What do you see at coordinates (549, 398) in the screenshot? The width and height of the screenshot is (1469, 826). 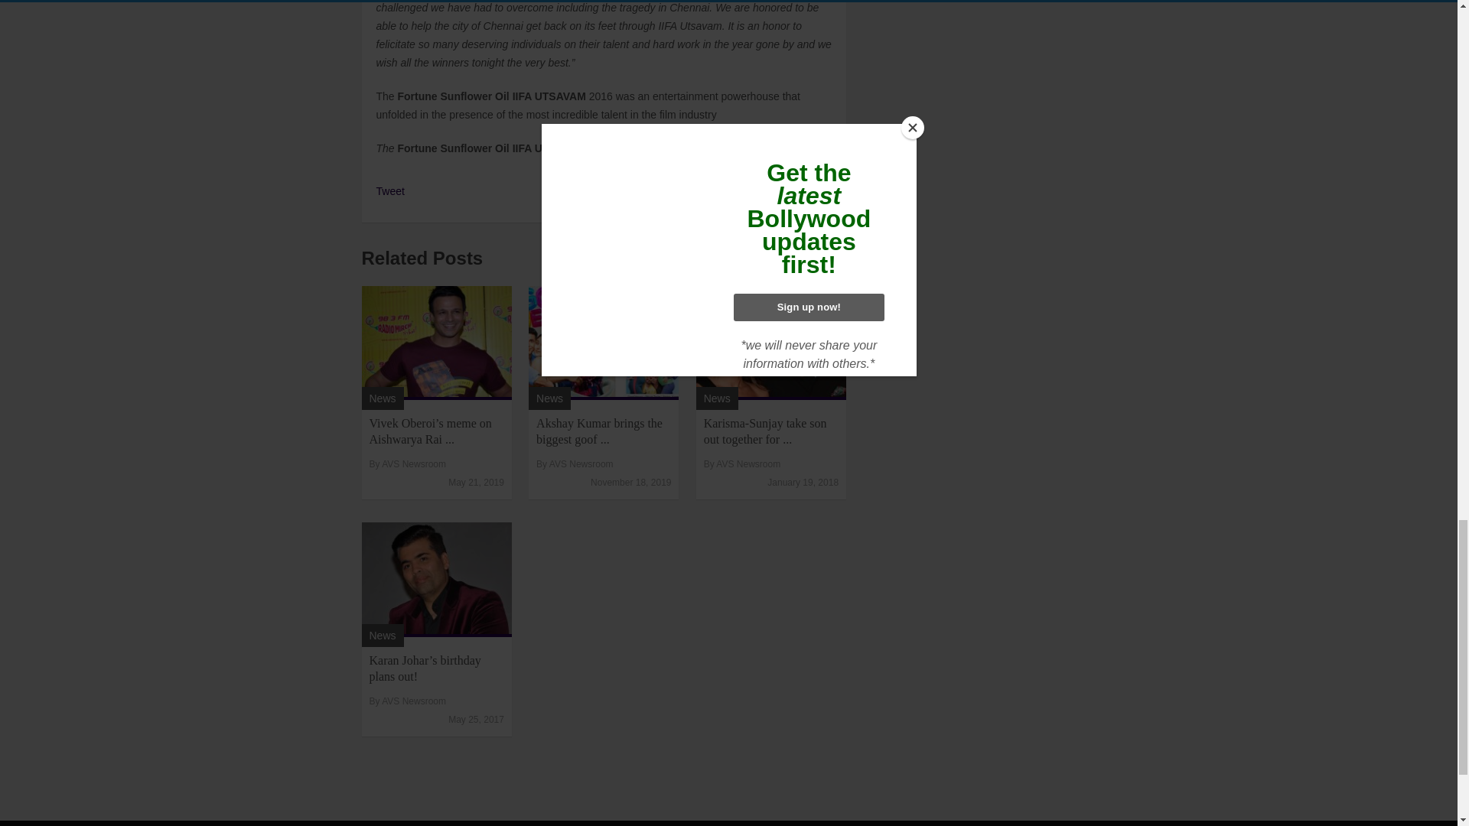 I see `View all posts in News` at bounding box center [549, 398].